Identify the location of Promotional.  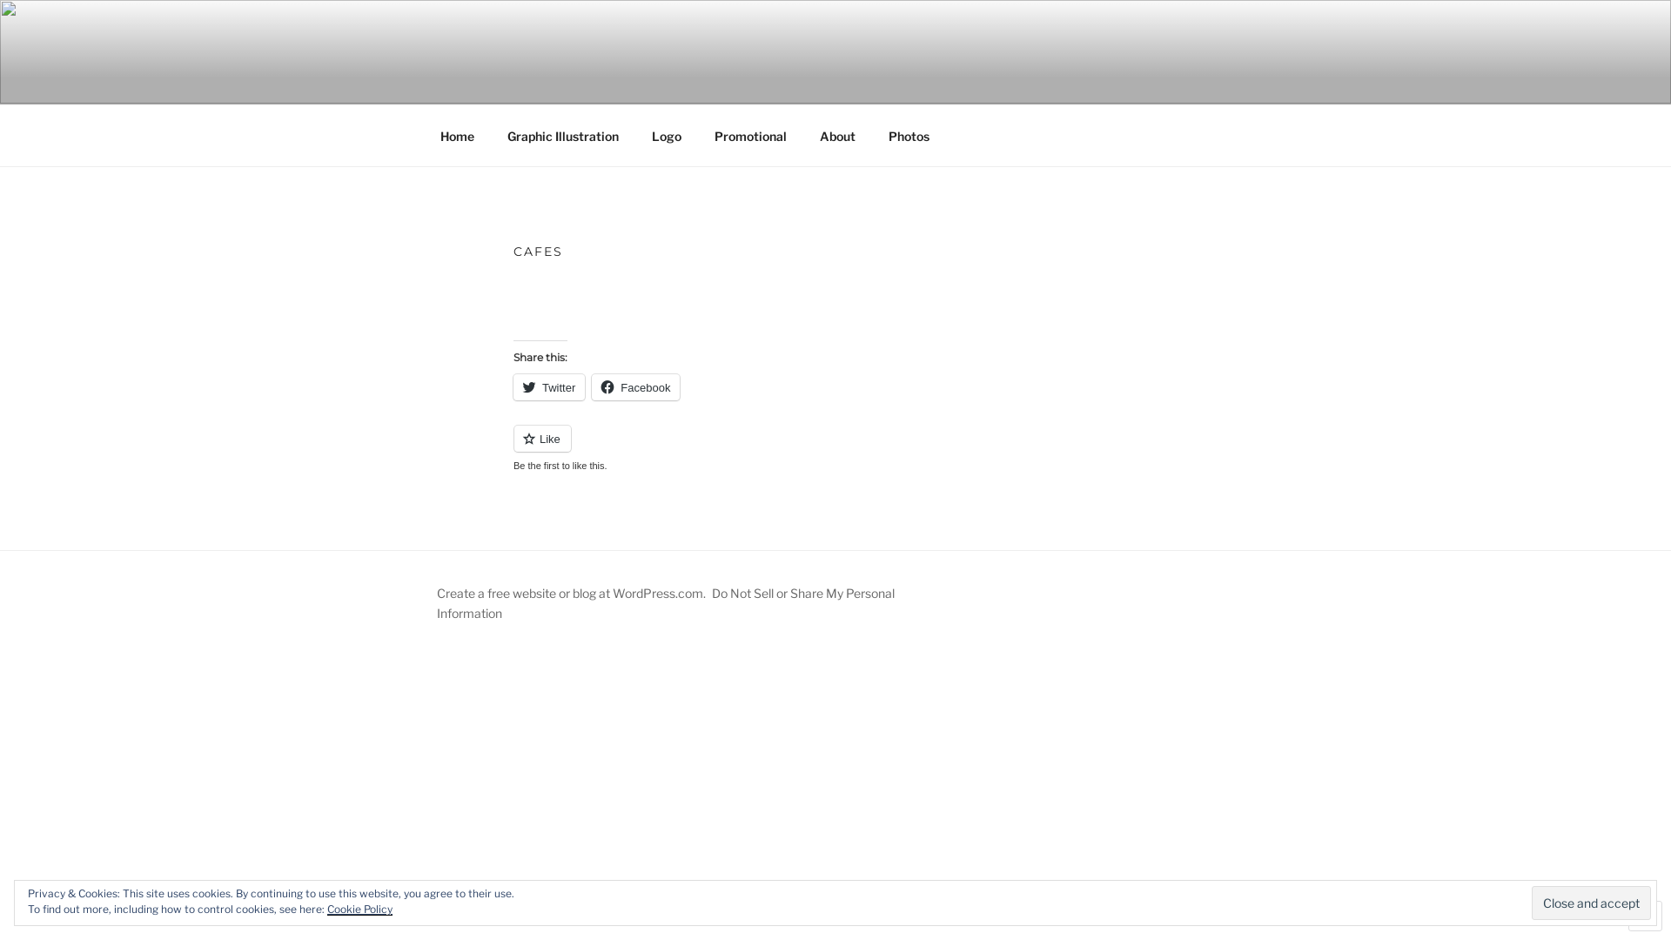
(750, 136).